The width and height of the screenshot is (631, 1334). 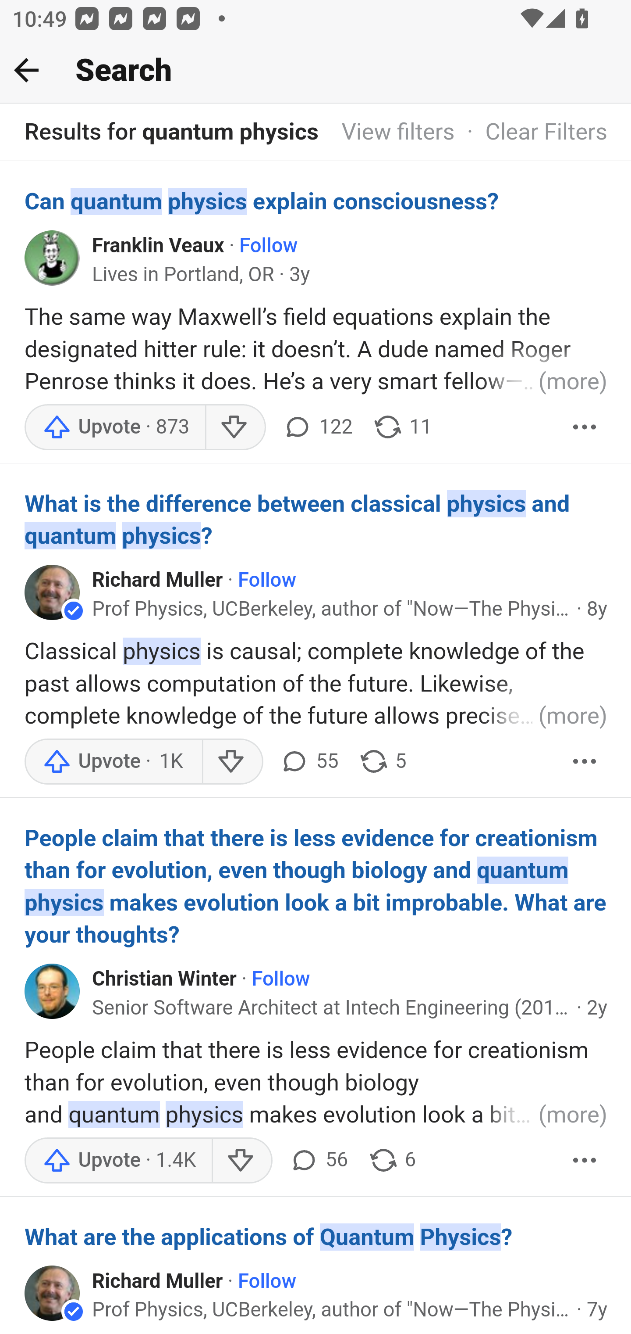 I want to click on 55 comments, so click(x=308, y=762).